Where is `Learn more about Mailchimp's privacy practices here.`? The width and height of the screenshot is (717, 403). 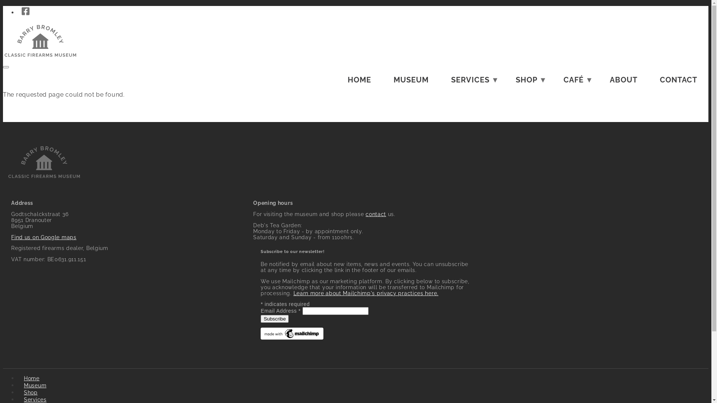
Learn more about Mailchimp's privacy practices here. is located at coordinates (366, 293).